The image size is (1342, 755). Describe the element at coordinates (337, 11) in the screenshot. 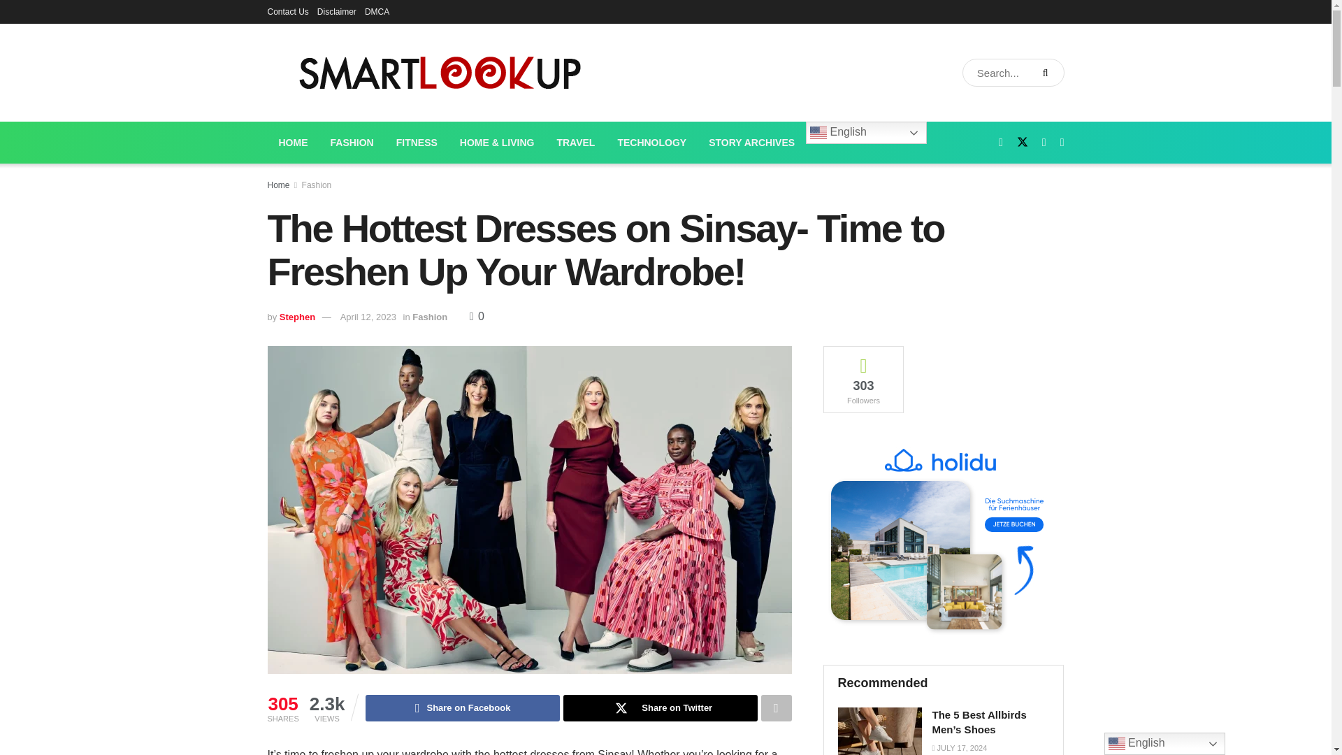

I see `Disclaimer` at that location.